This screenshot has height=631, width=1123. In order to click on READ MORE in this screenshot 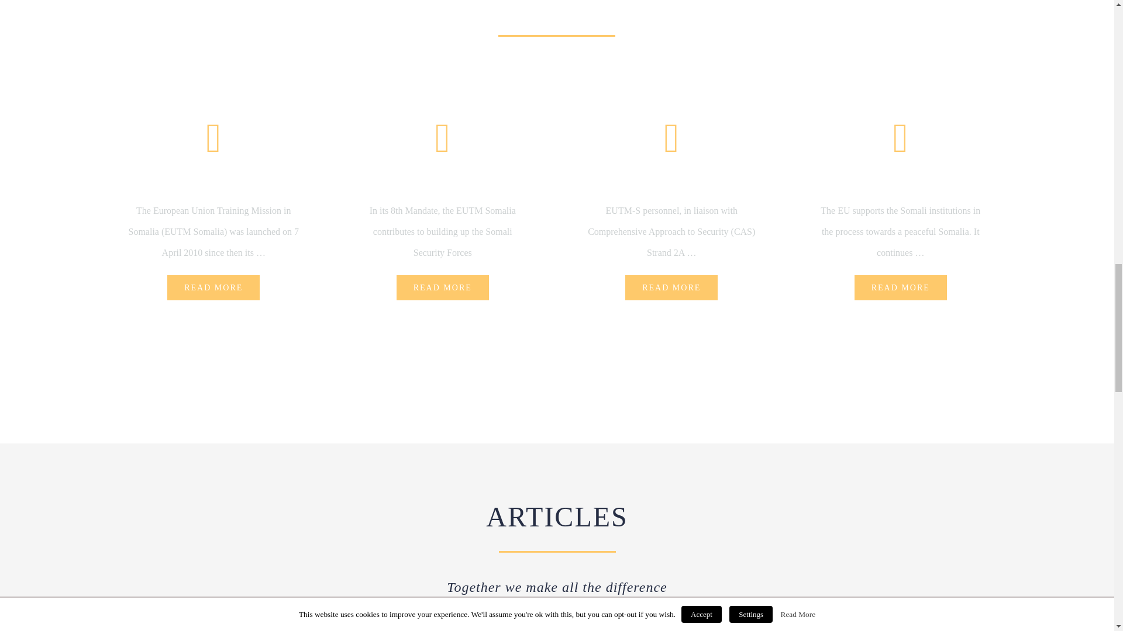, I will do `click(671, 287)`.